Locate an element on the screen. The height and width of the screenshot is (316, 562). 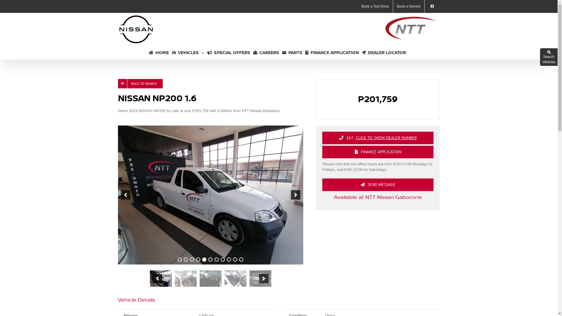
HOME is located at coordinates (159, 52).